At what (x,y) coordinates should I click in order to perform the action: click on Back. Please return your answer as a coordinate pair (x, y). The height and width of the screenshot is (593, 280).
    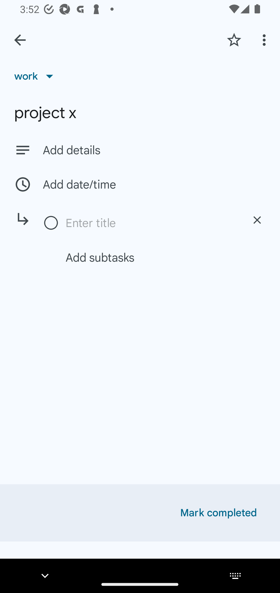
    Looking at the image, I should click on (20, 40).